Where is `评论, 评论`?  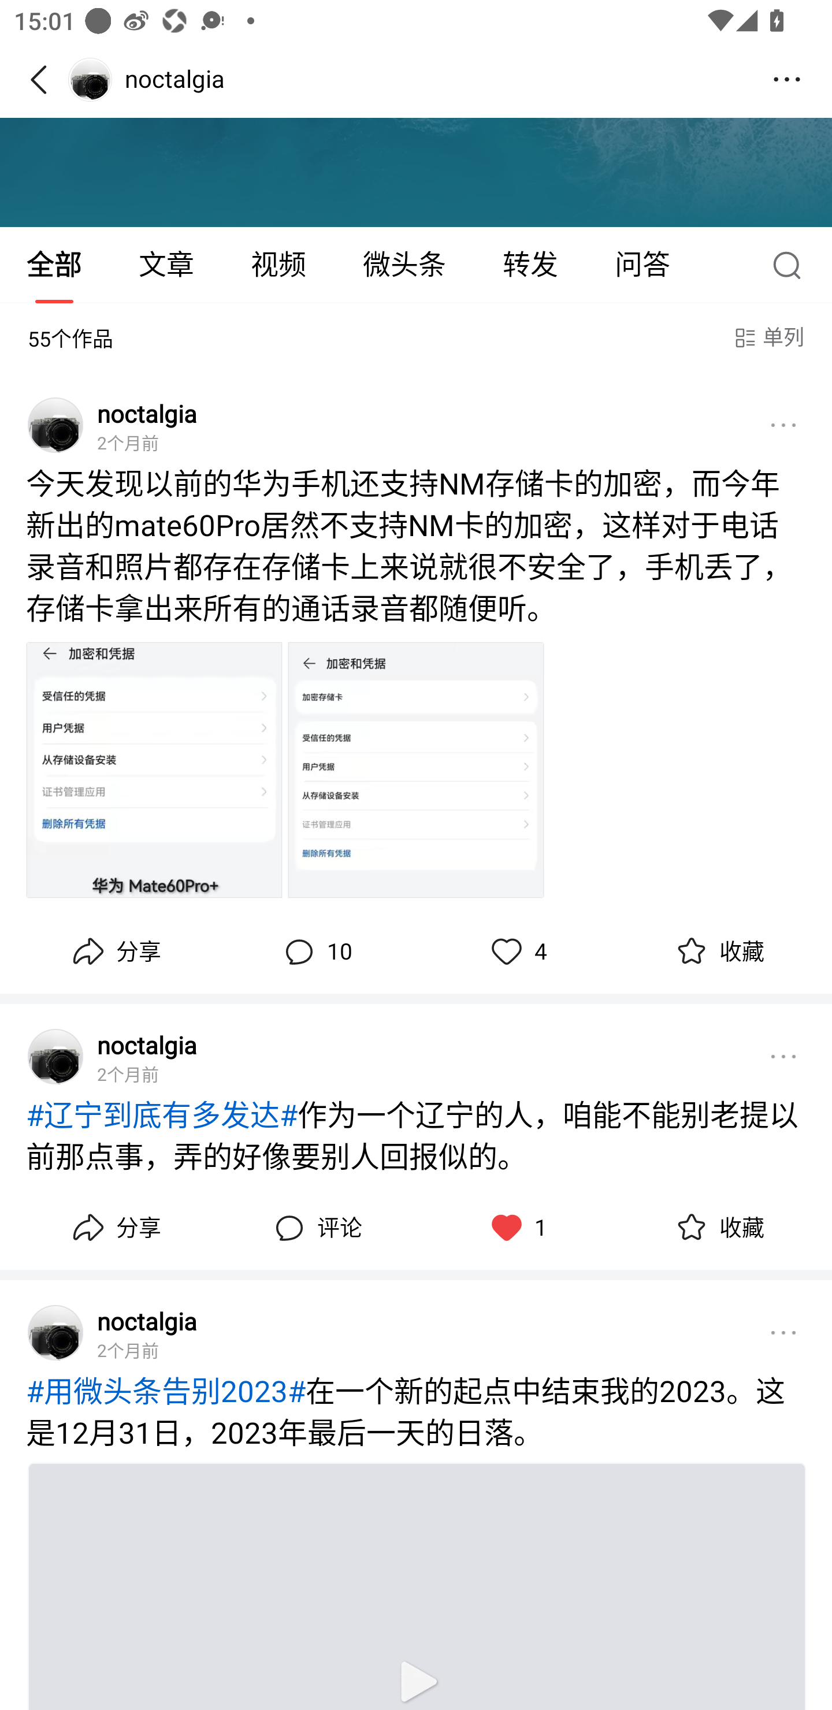
评论, 评论 is located at coordinates (315, 1228).